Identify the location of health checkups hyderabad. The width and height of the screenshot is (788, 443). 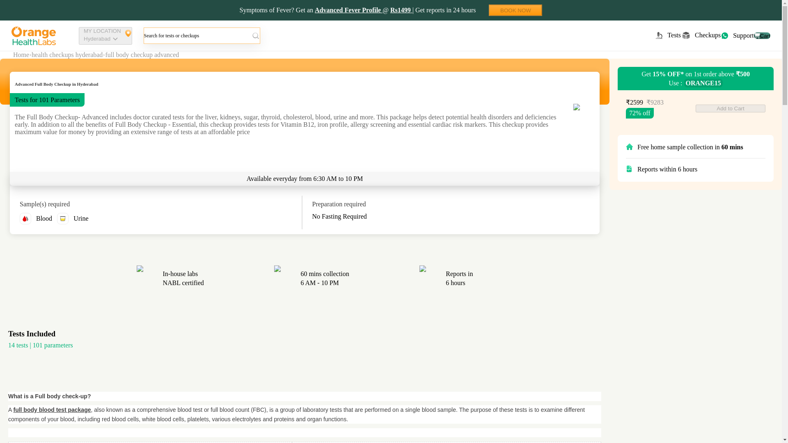
(66, 55).